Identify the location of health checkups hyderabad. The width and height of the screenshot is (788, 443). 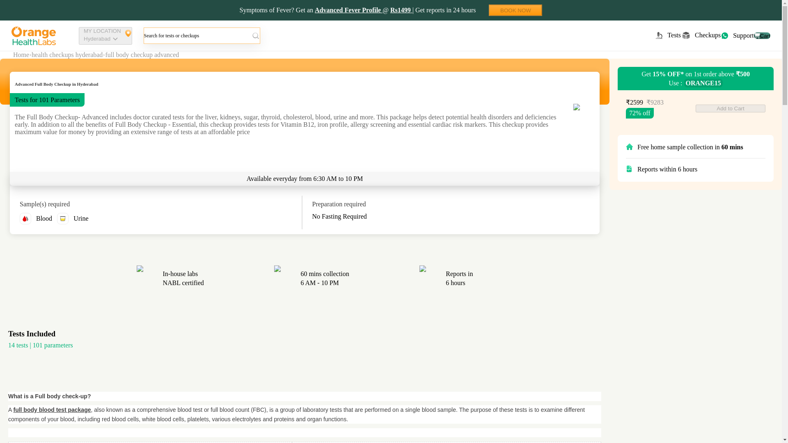
(66, 55).